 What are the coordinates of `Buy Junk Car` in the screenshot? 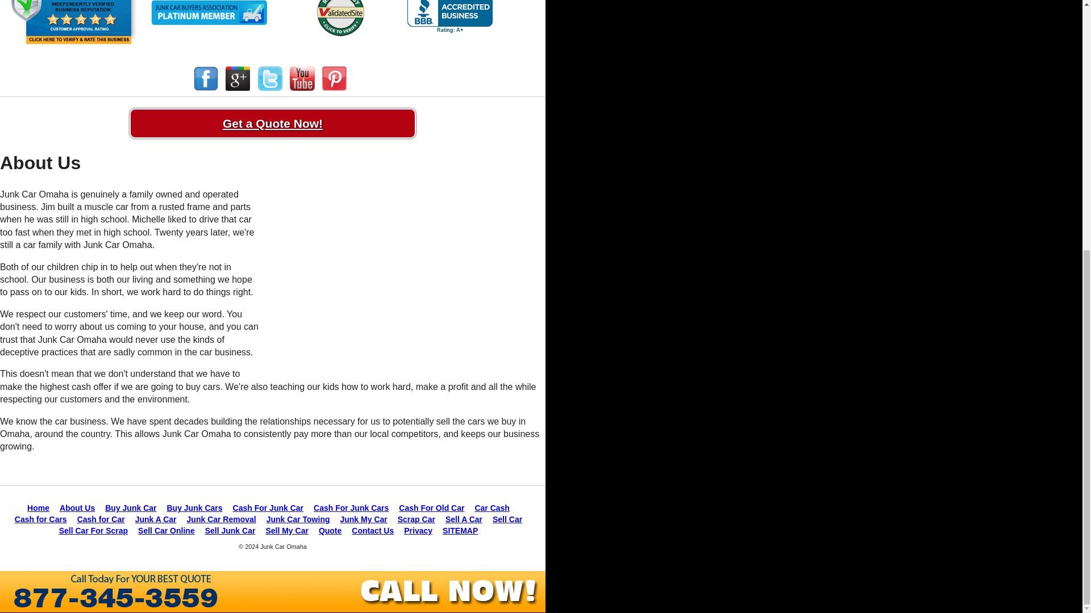 It's located at (130, 507).